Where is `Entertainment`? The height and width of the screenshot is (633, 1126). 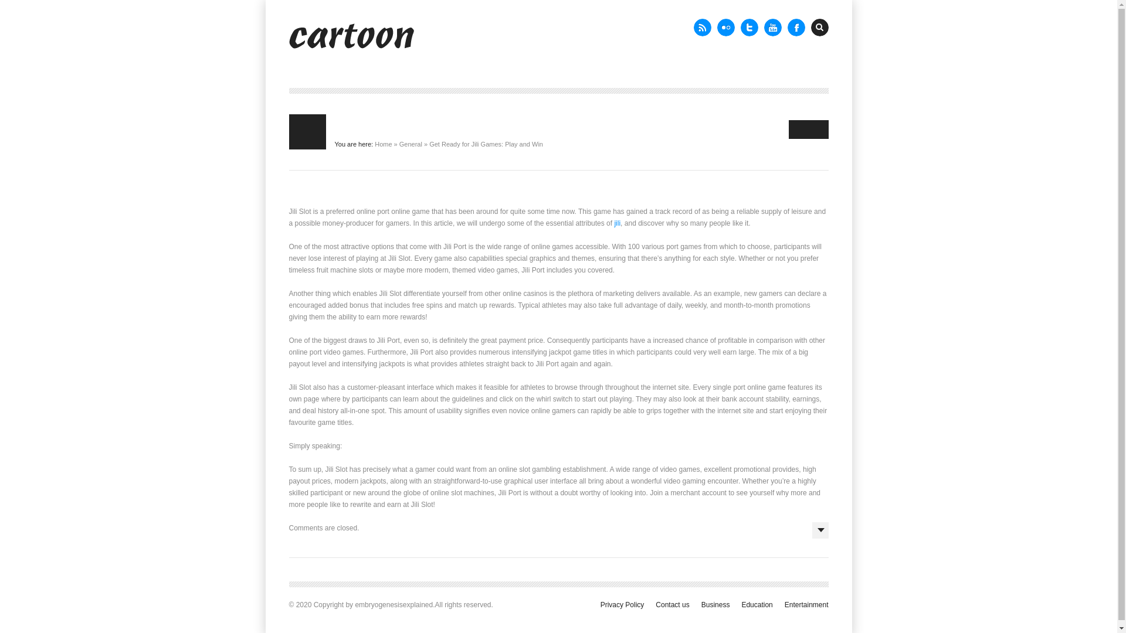
Entertainment is located at coordinates (807, 604).